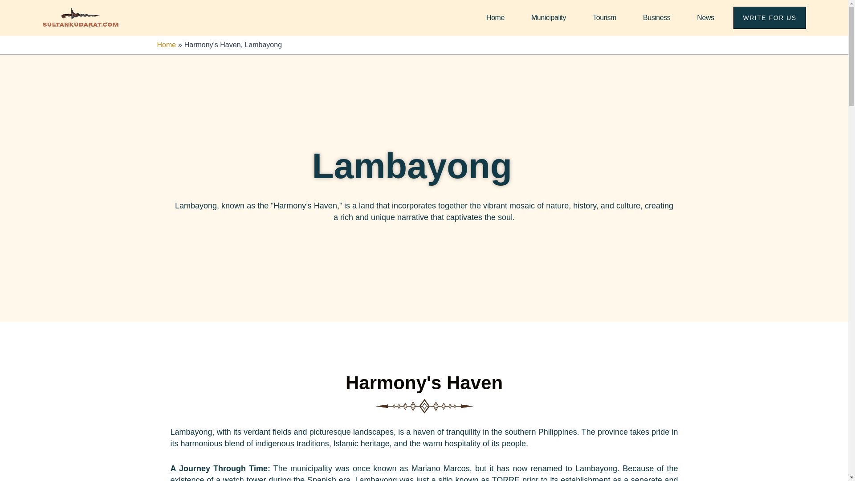 This screenshot has width=855, height=481. I want to click on Business, so click(656, 18).